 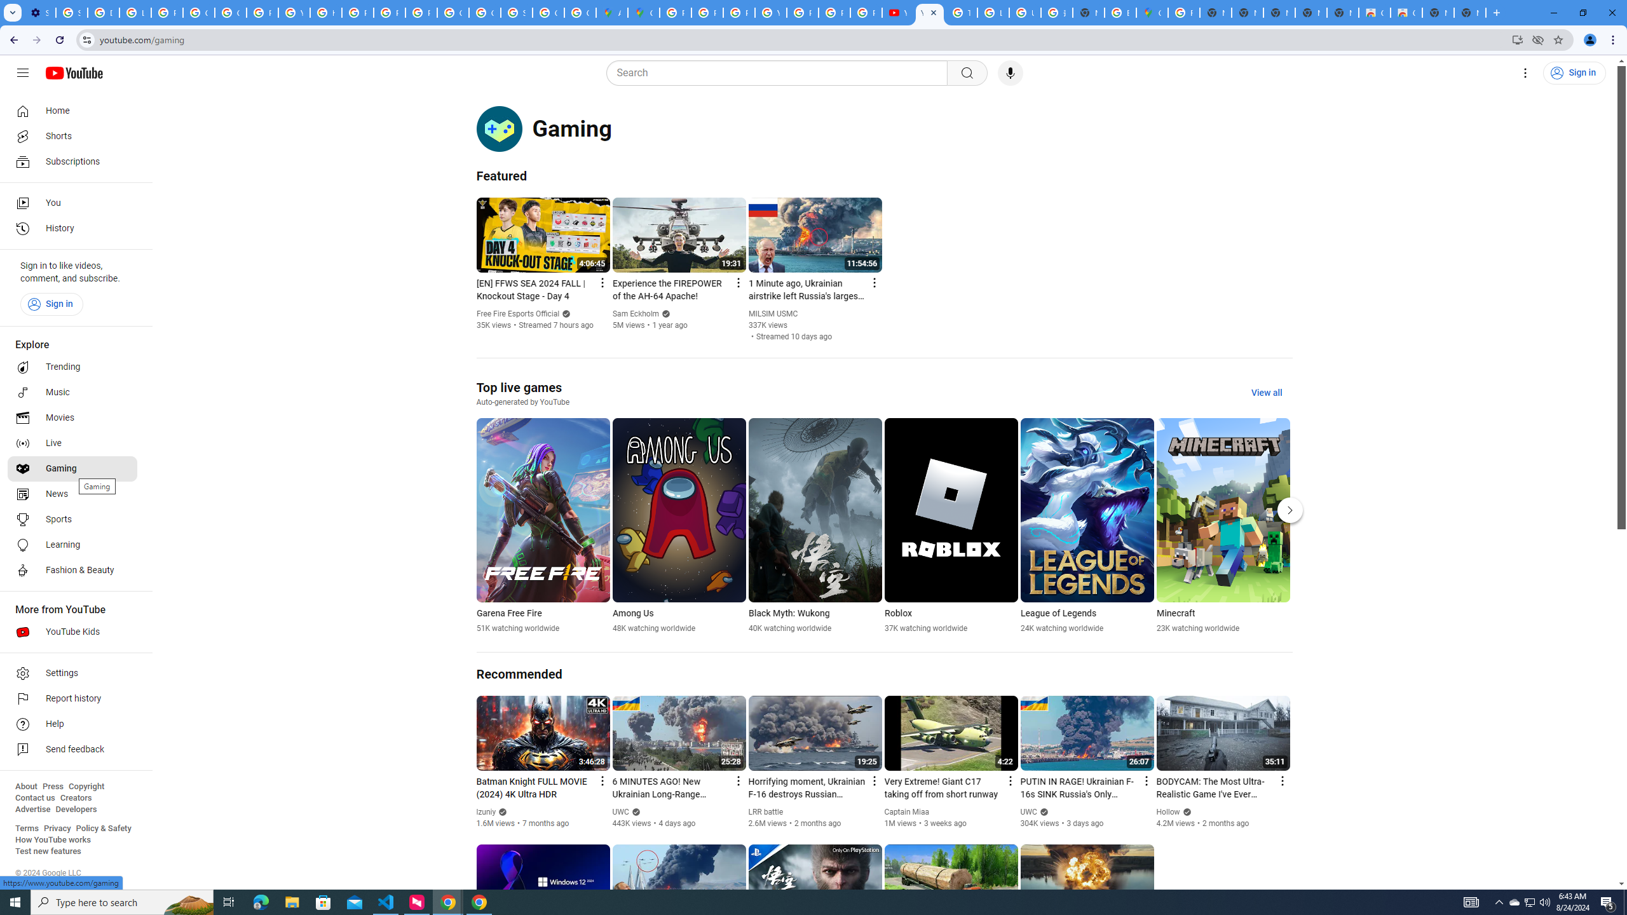 I want to click on Press, so click(x=52, y=787).